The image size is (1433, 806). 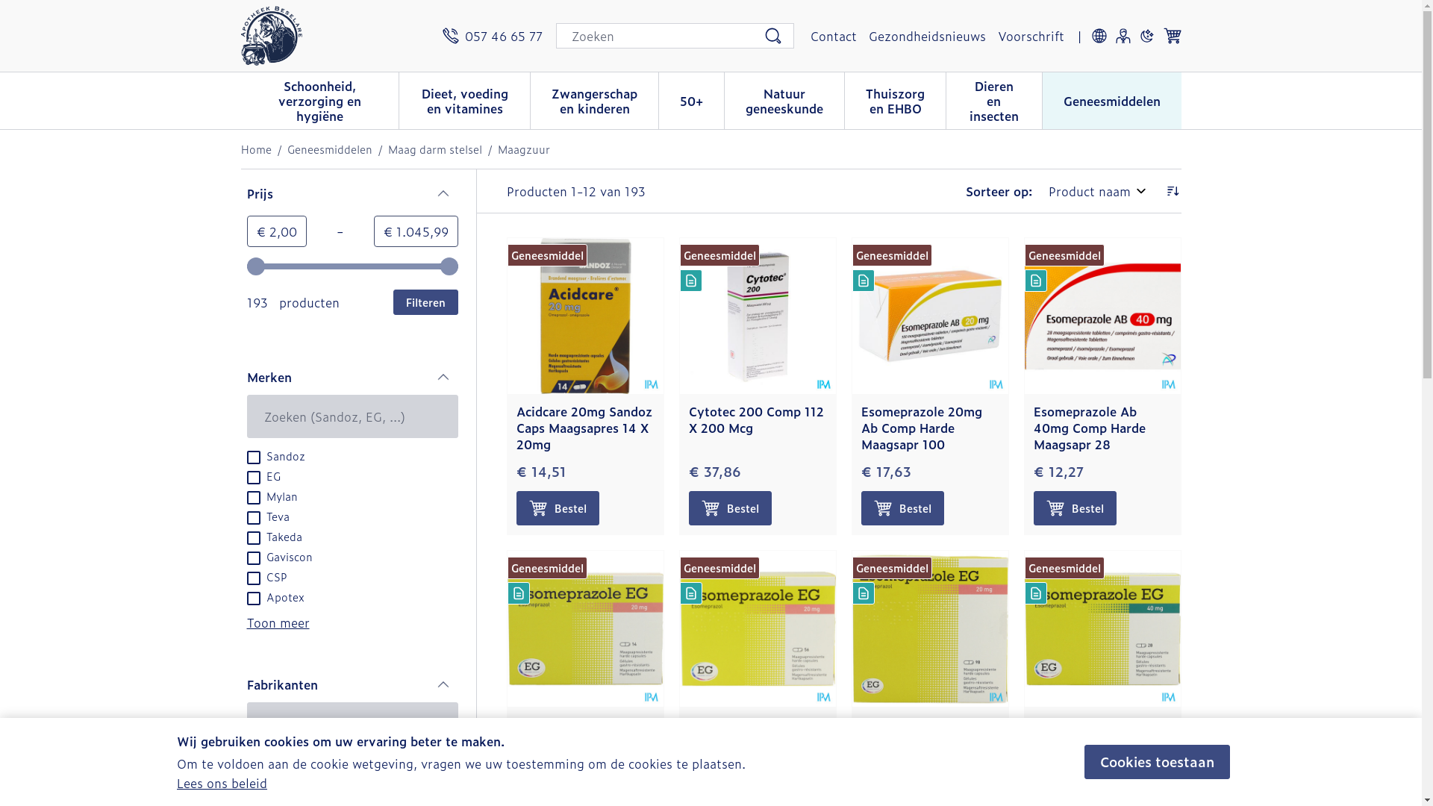 What do you see at coordinates (757, 628) in the screenshot?
I see `Esomeprazole EG 20Mg Harde Caps Maagsapres 56X20Mg` at bounding box center [757, 628].